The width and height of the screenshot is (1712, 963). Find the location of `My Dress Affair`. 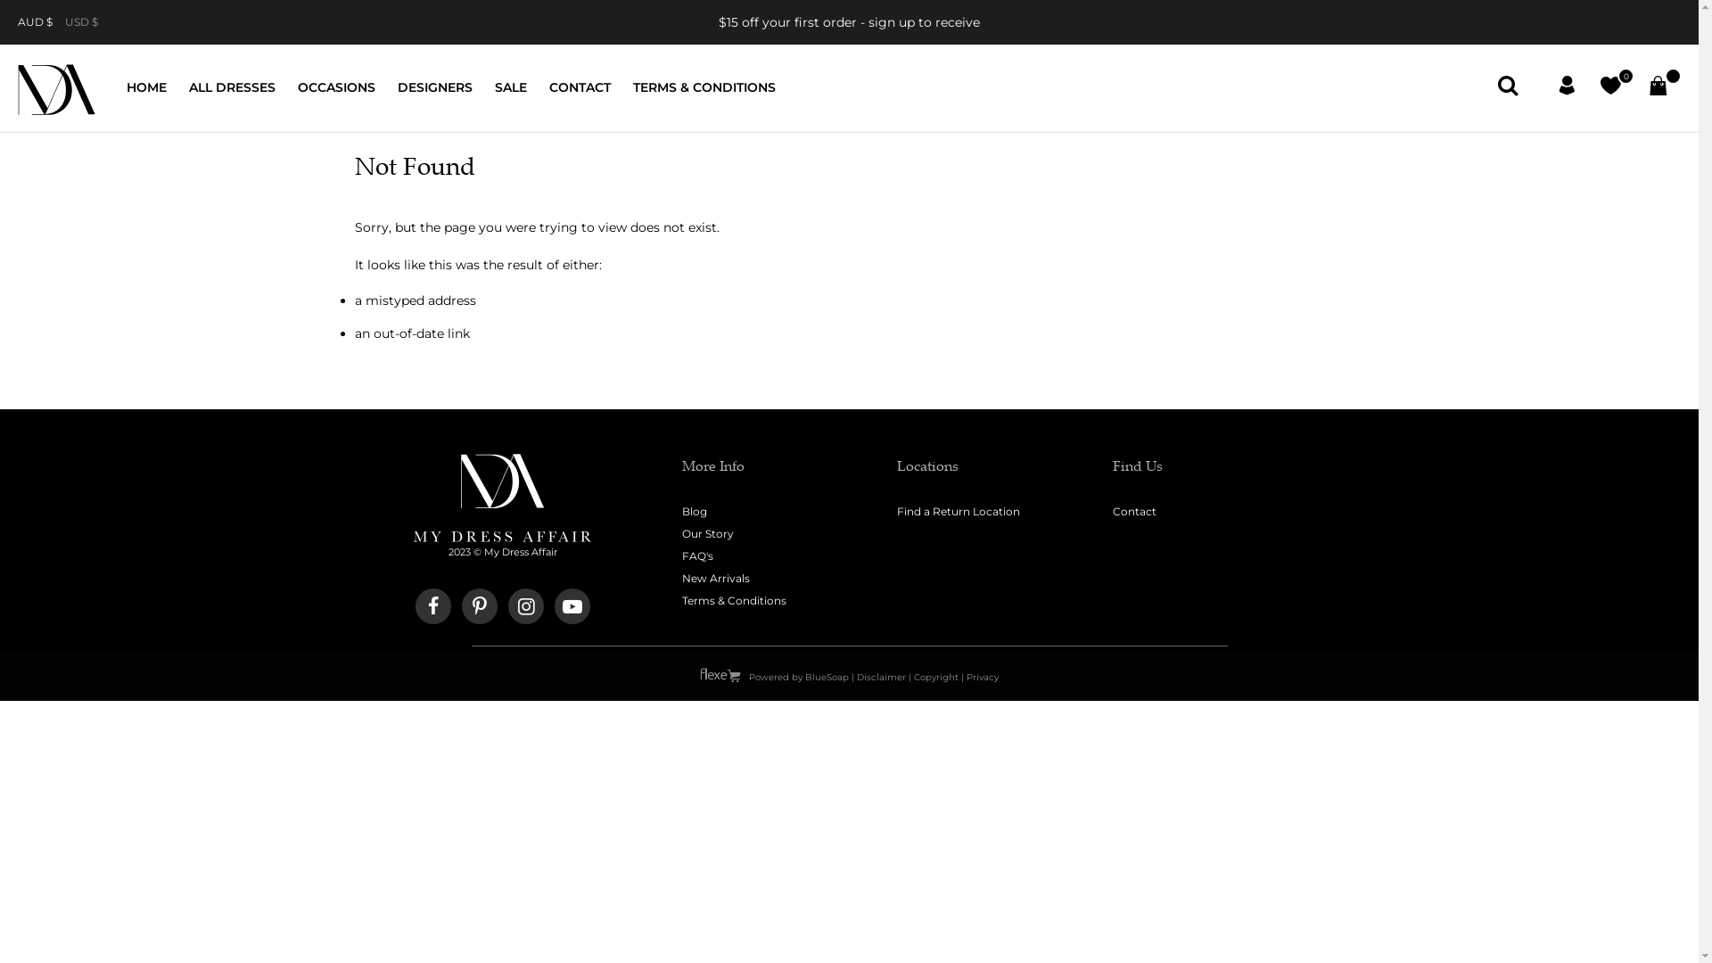

My Dress Affair is located at coordinates (503, 539).